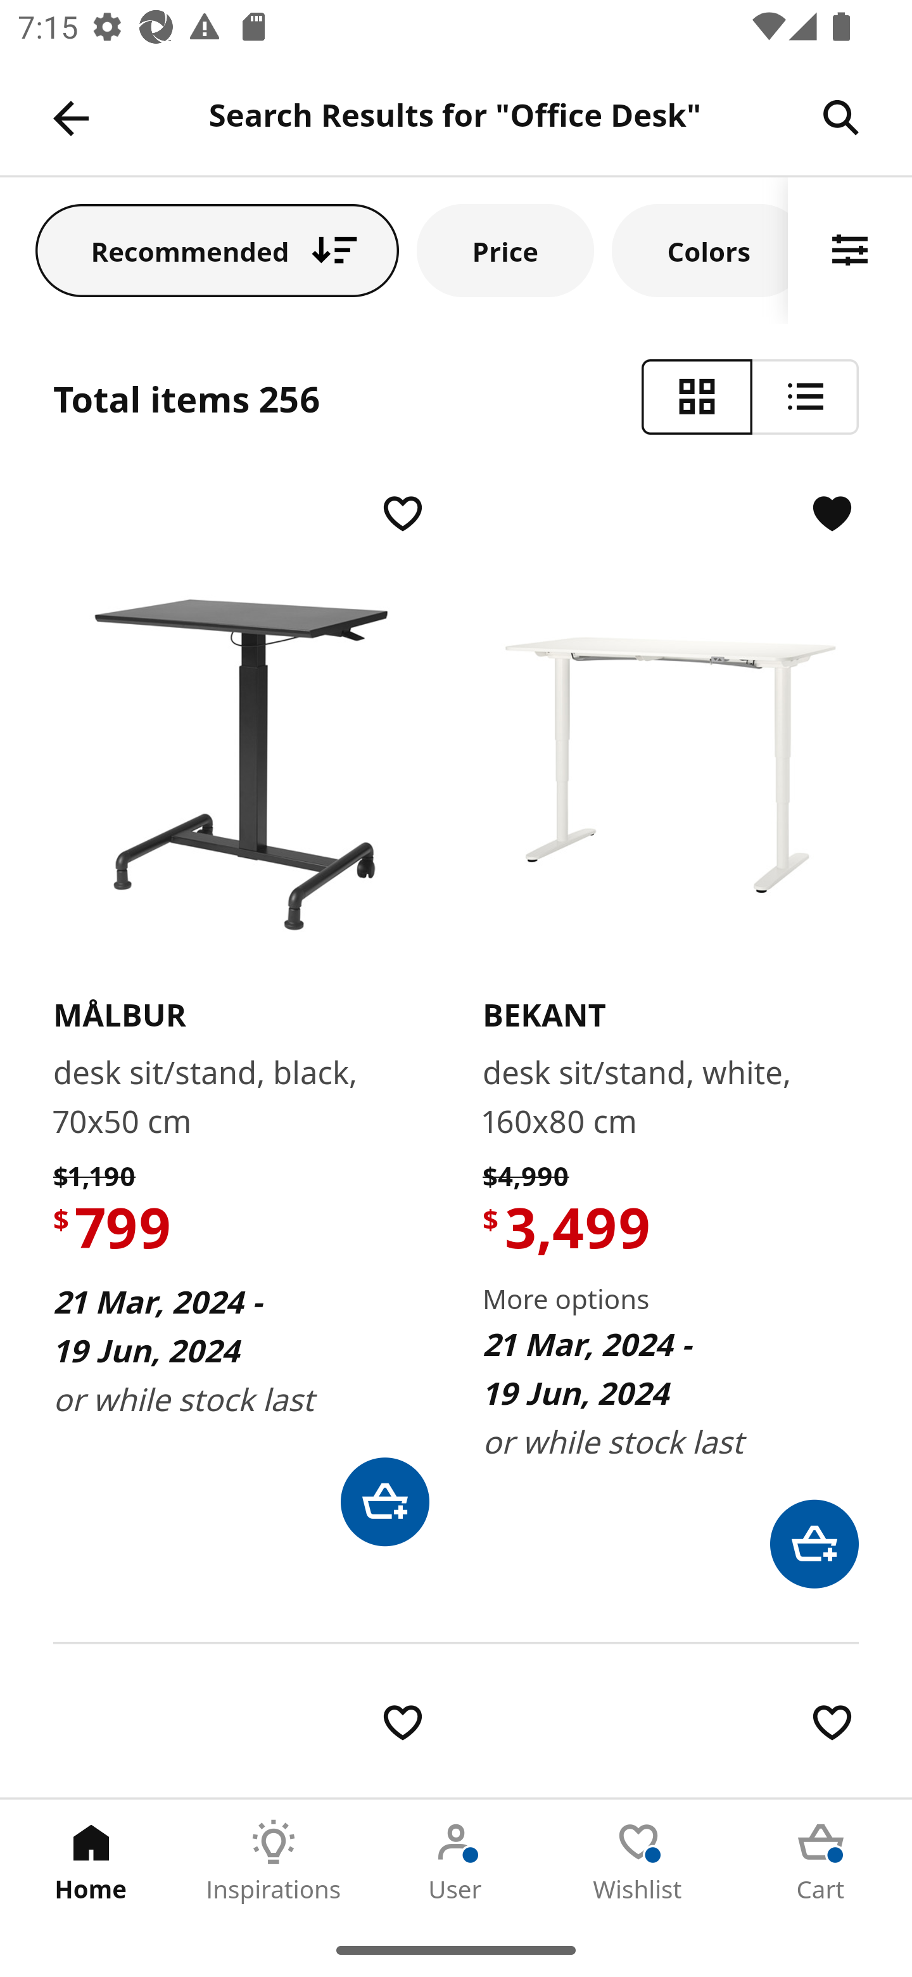 This screenshot has width=912, height=1977. I want to click on Recommended, so click(217, 250).